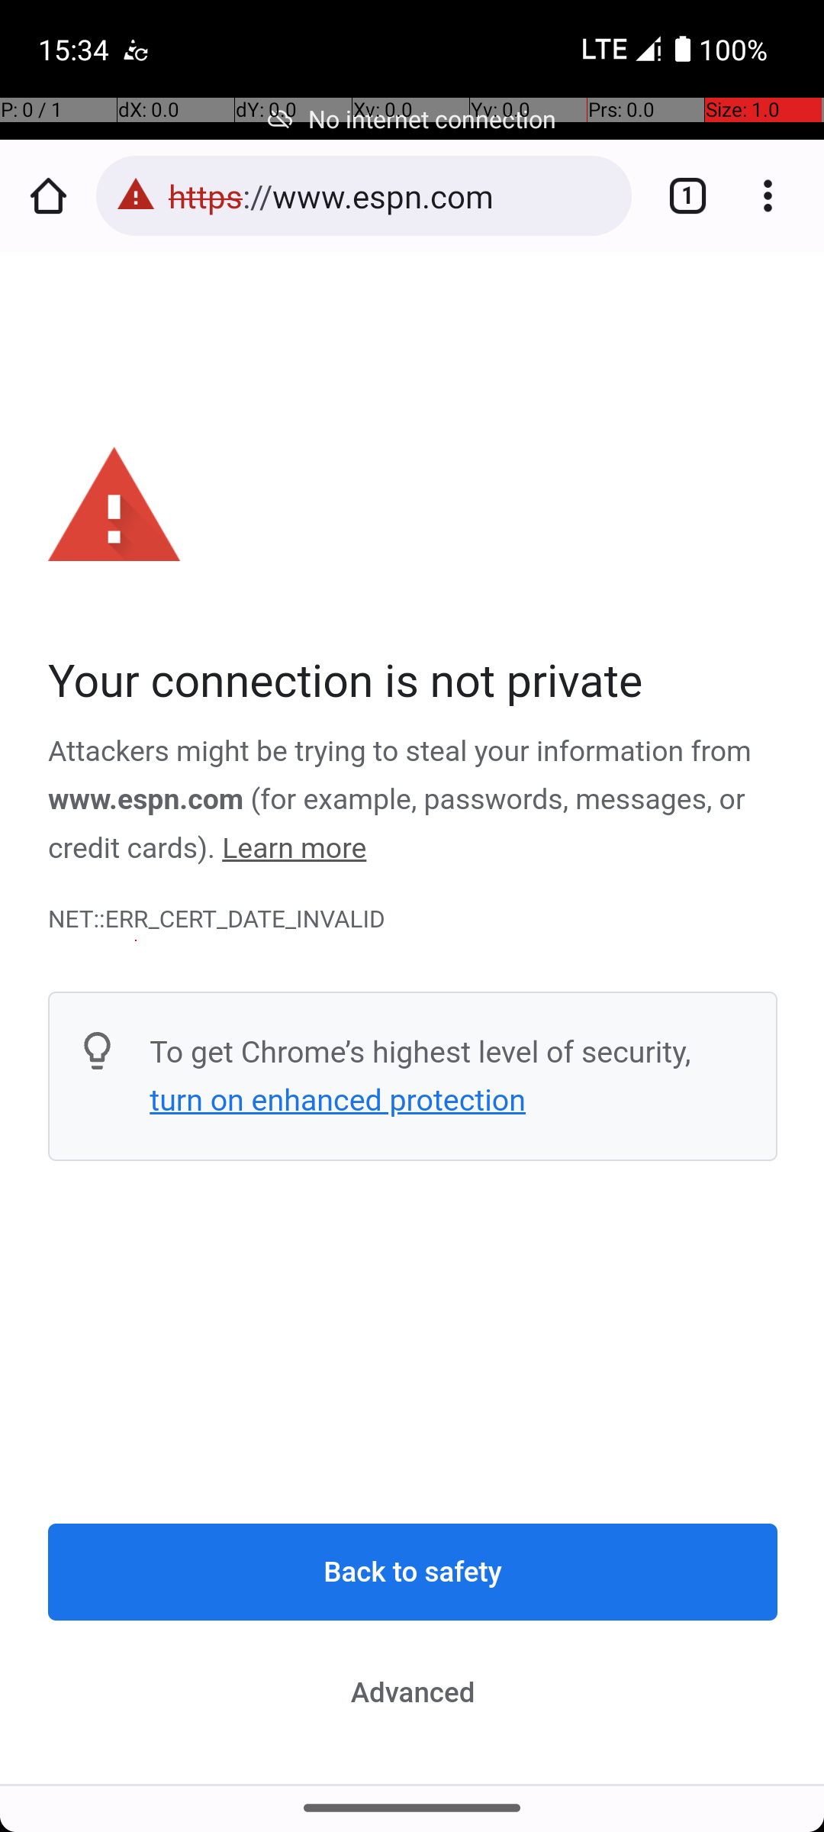 The image size is (824, 1832). Describe the element at coordinates (398, 824) in the screenshot. I see ` (for example, passwords, messages, or credit cards). ` at that location.